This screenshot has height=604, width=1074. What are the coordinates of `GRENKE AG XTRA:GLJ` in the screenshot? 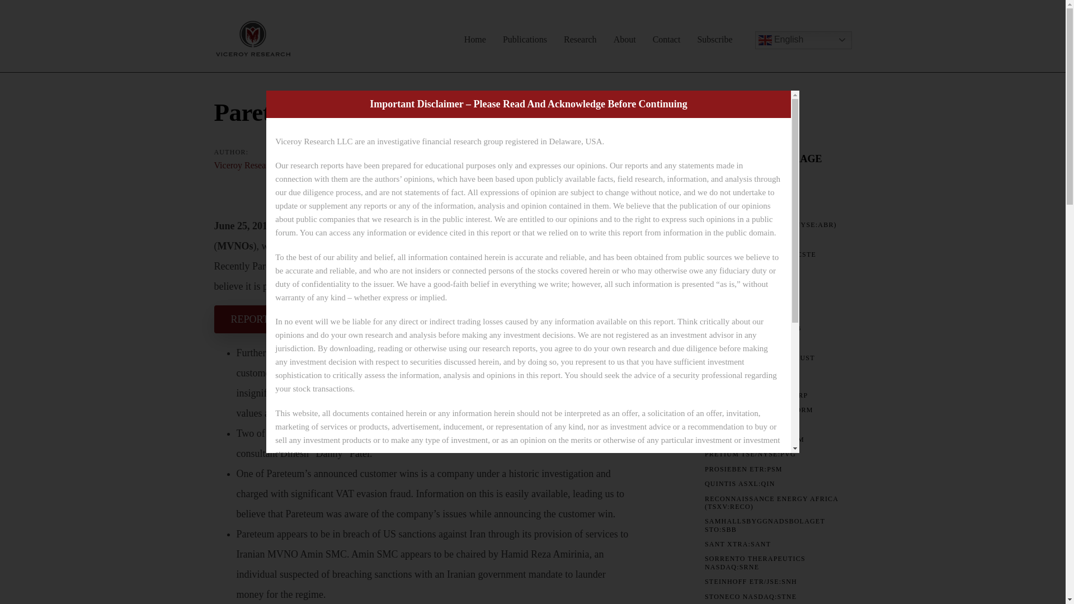 It's located at (746, 313).